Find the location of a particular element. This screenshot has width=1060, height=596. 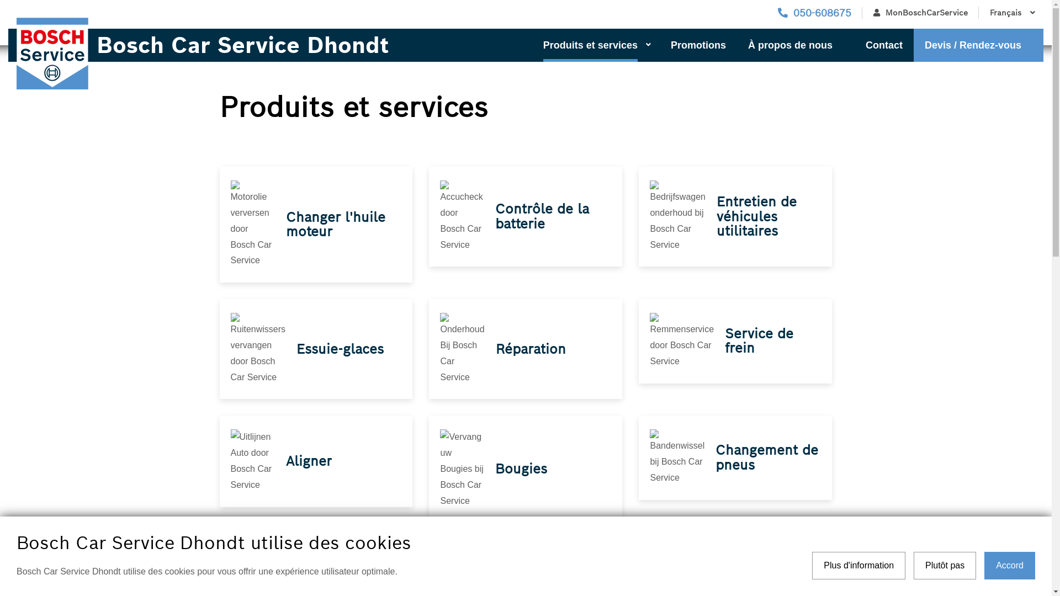

Changement de pneus is located at coordinates (767, 457).